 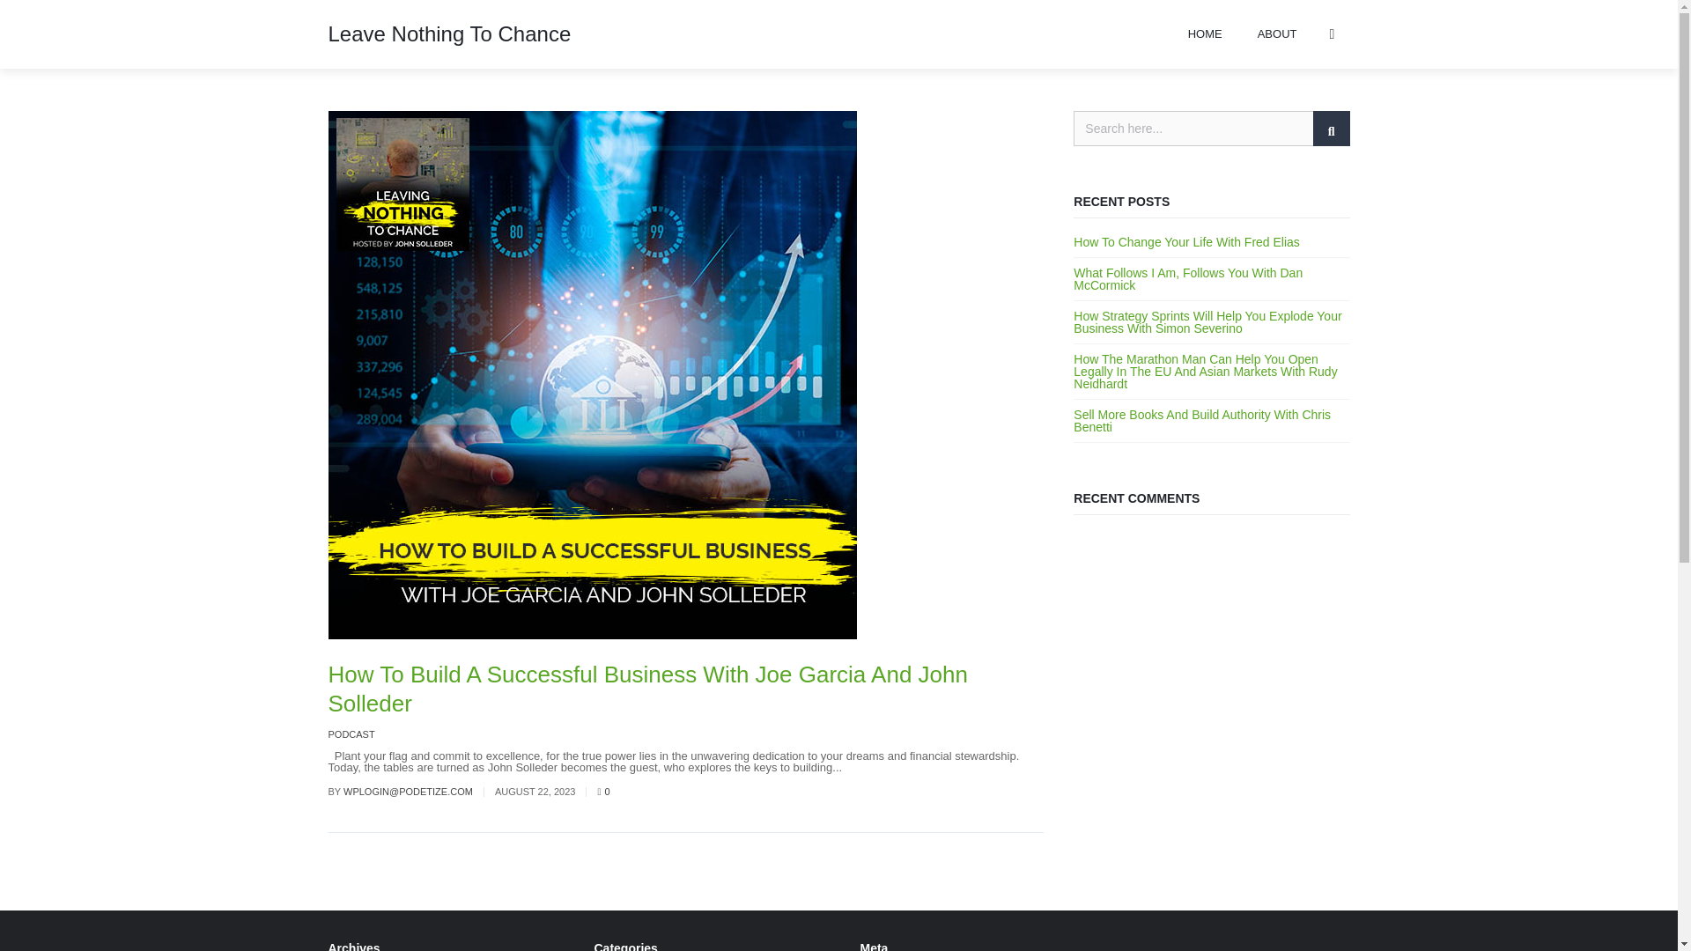 What do you see at coordinates (874, 768) in the screenshot?
I see `Read More` at bounding box center [874, 768].